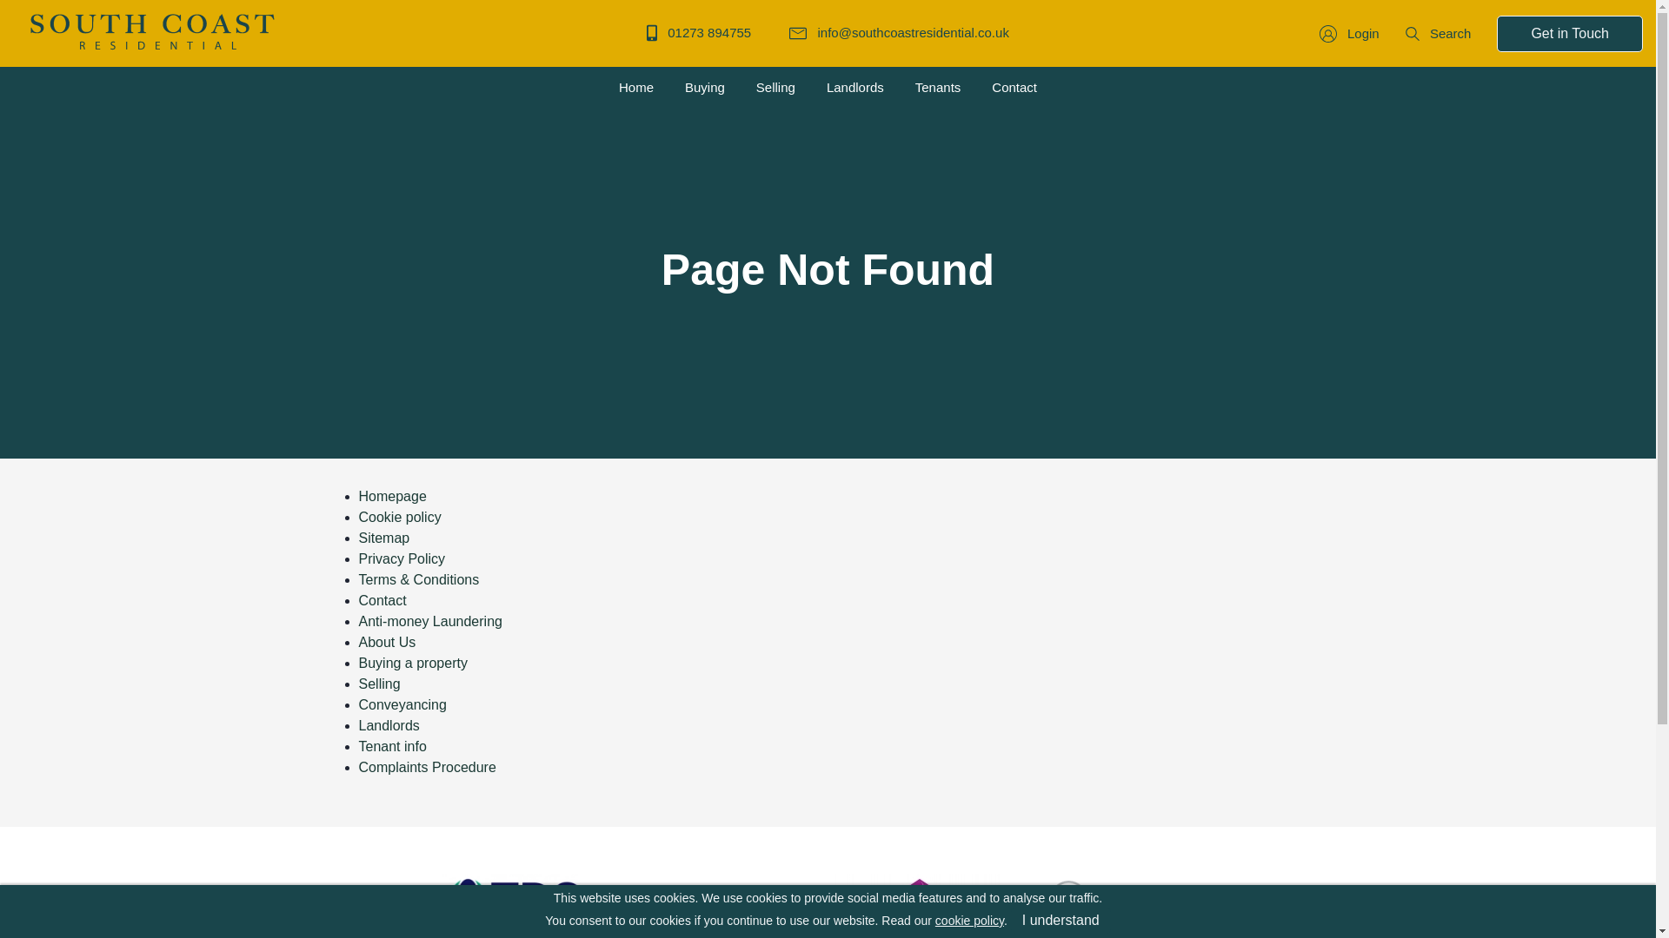  Describe the element at coordinates (391, 495) in the screenshot. I see `Homepage` at that location.